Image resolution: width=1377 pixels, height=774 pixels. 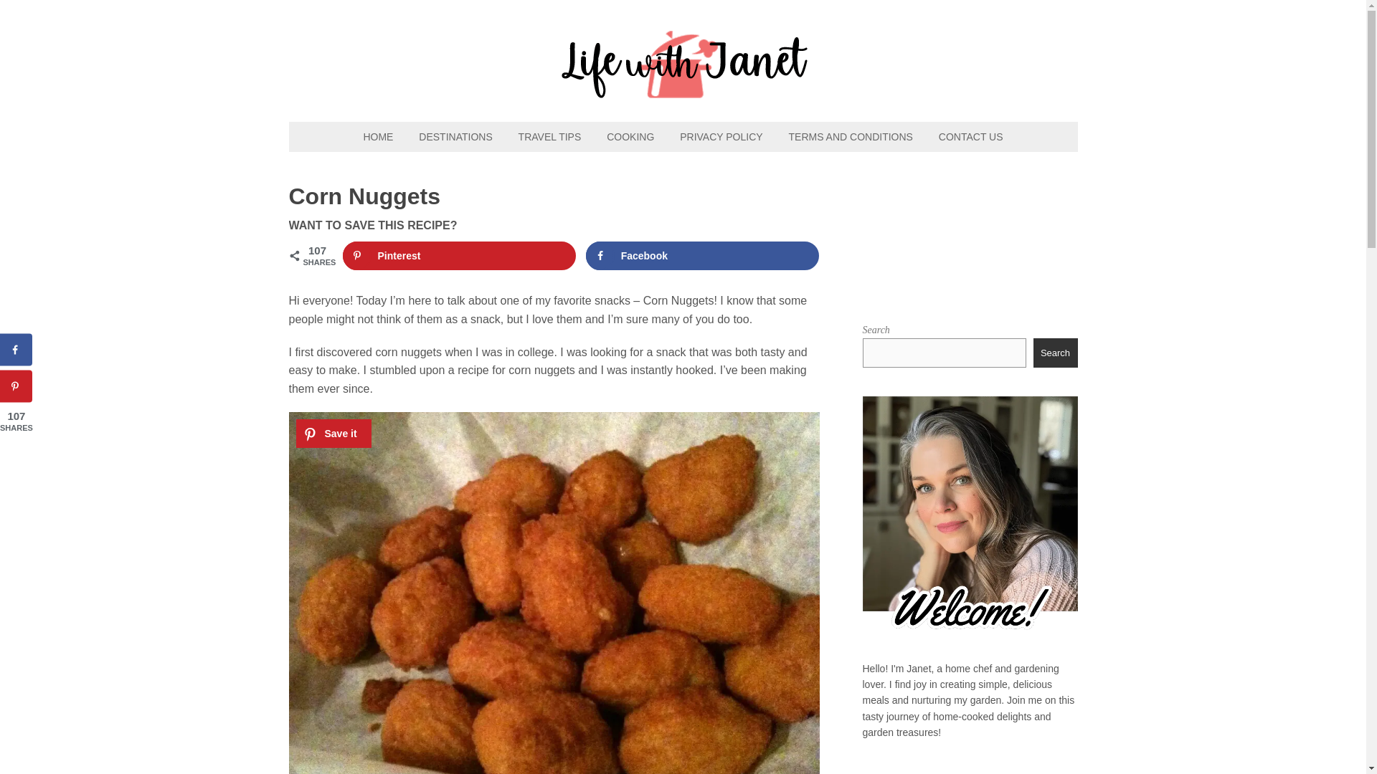 What do you see at coordinates (333, 434) in the screenshot?
I see `Save it` at bounding box center [333, 434].